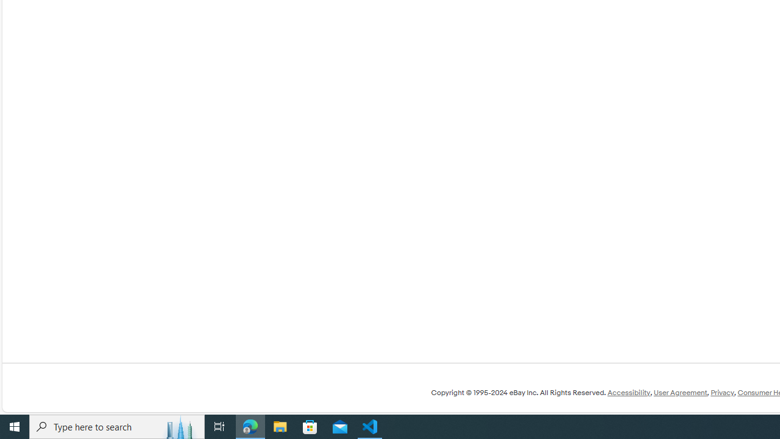  Describe the element at coordinates (628, 393) in the screenshot. I see `Accessibility` at that location.